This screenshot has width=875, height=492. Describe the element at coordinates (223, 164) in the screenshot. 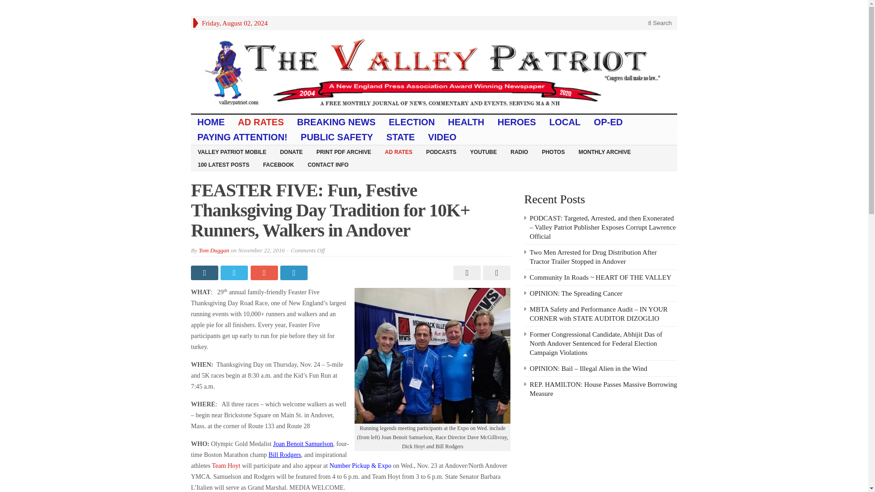

I see `100 LATEST POSTS` at that location.